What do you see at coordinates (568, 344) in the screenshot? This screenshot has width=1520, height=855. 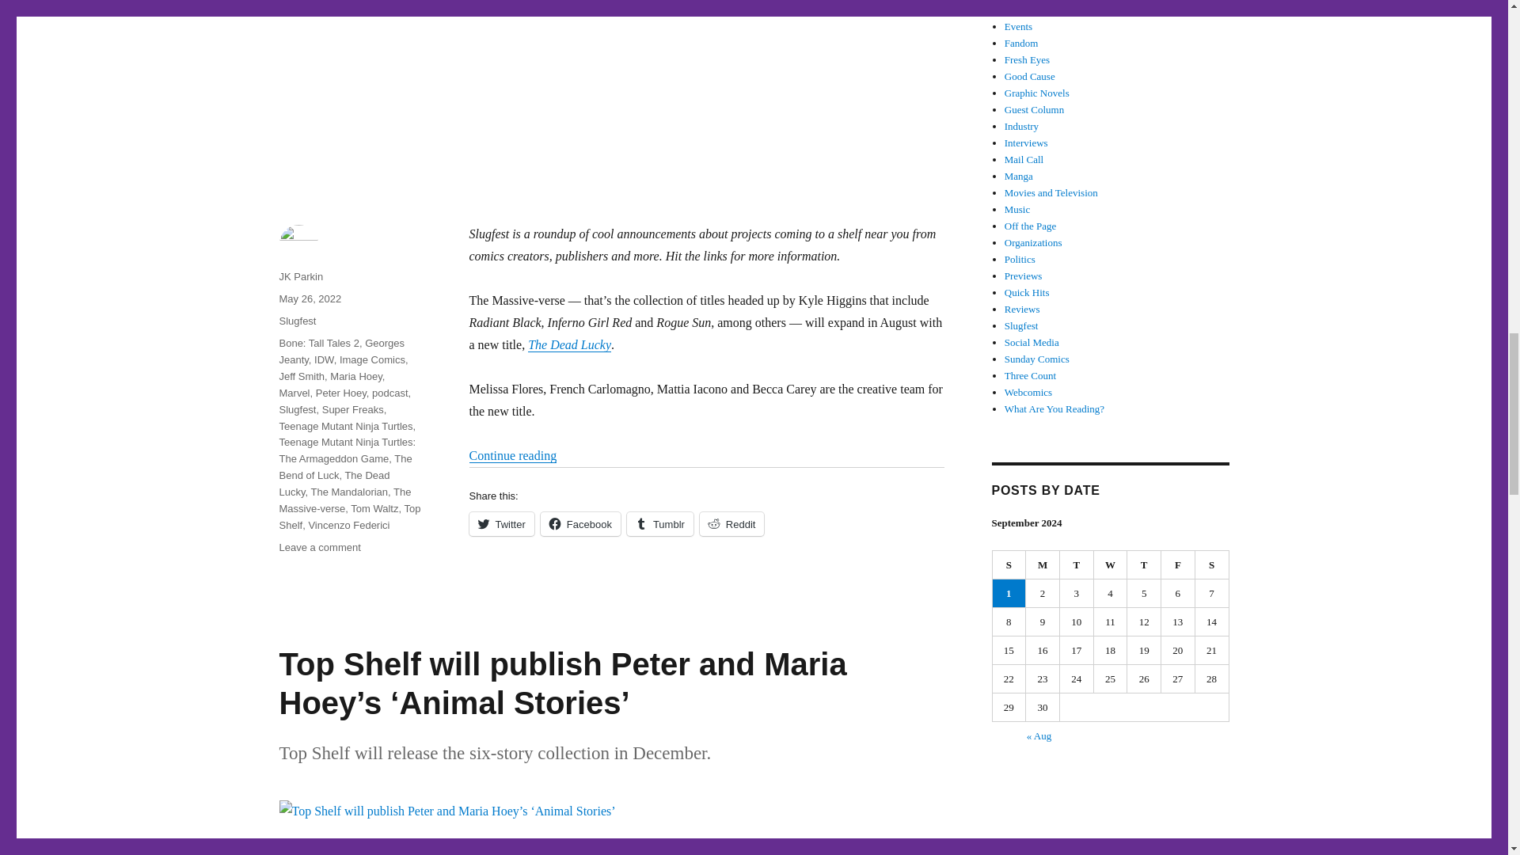 I see `The Dead Lucky` at bounding box center [568, 344].